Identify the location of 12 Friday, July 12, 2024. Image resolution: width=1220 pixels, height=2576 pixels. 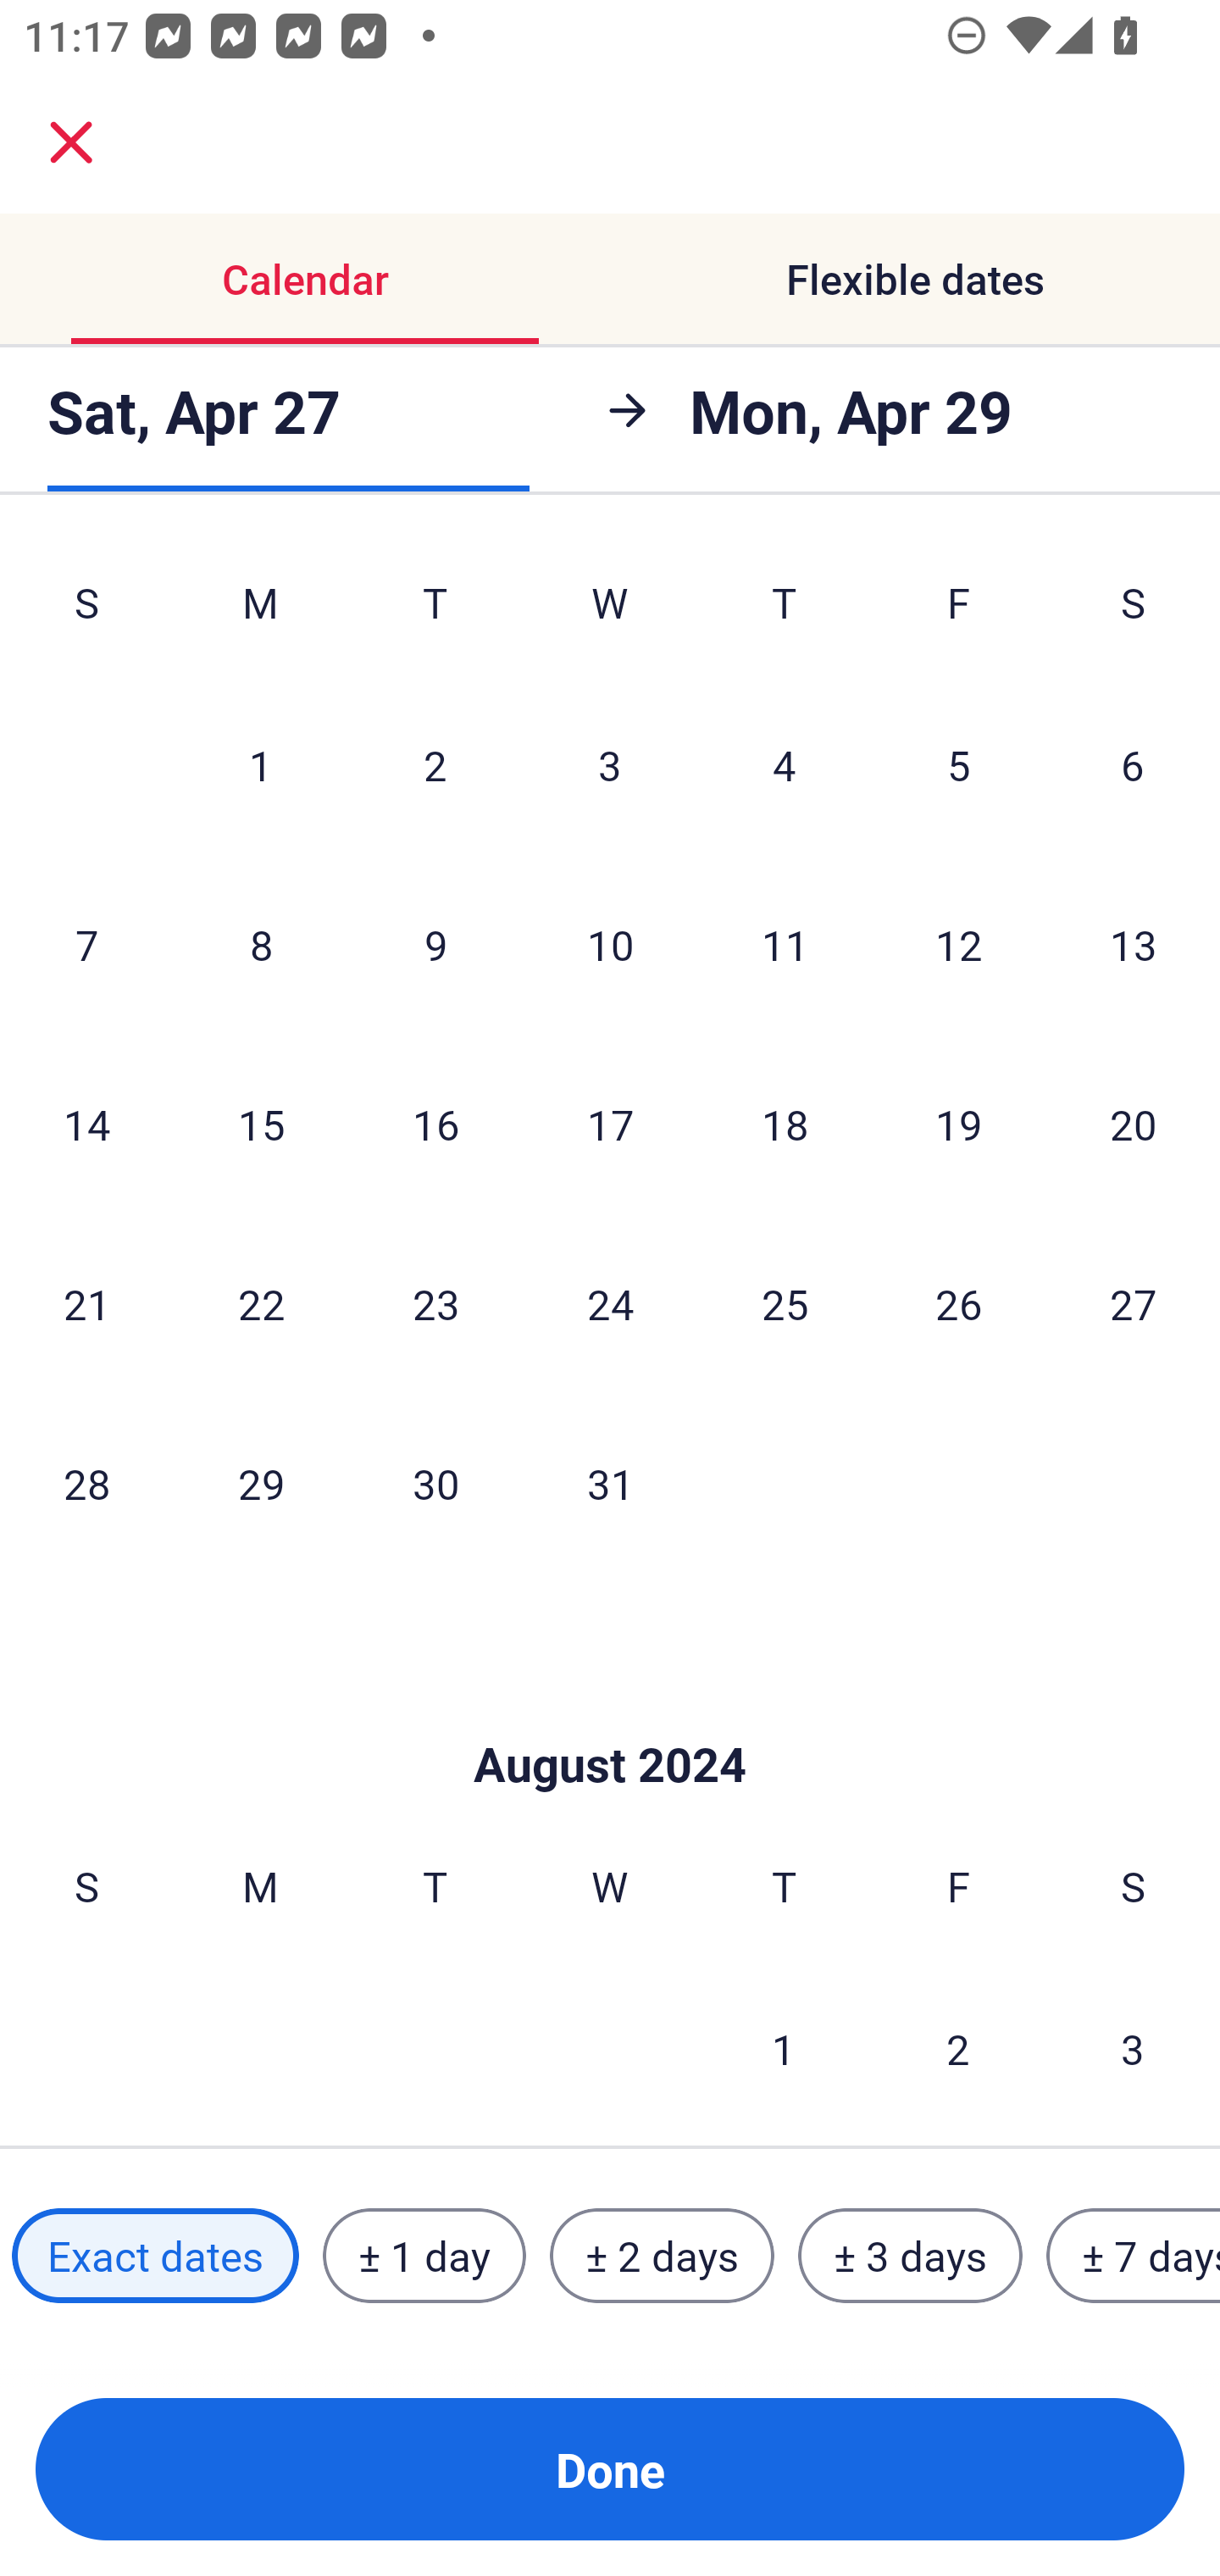
(959, 944).